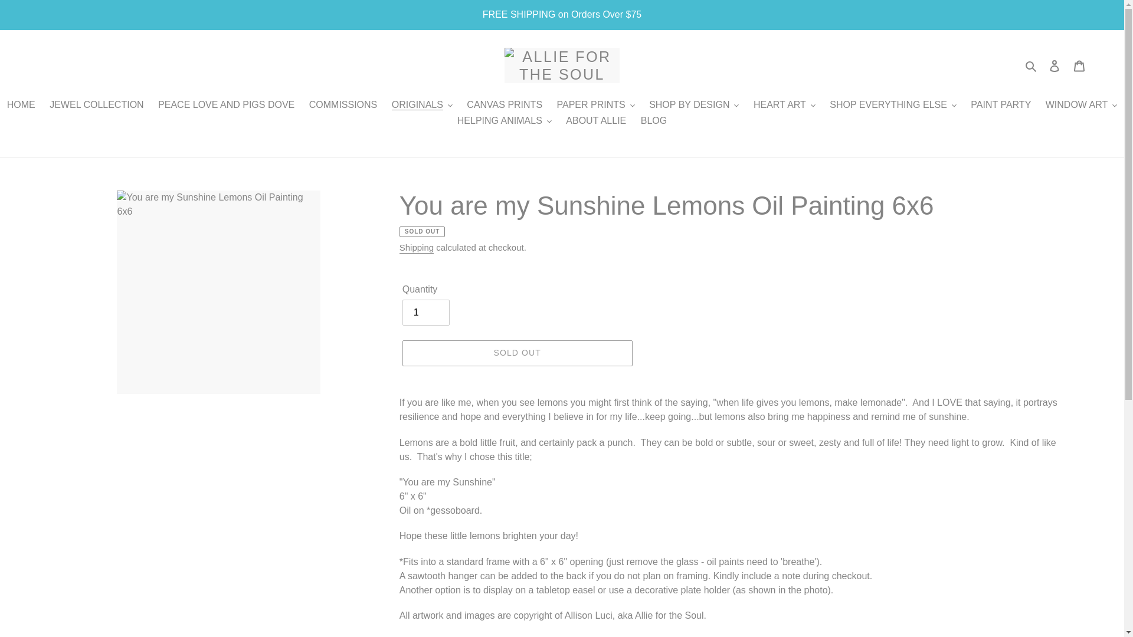 The height and width of the screenshot is (637, 1133). What do you see at coordinates (1032, 65) in the screenshot?
I see `Search` at bounding box center [1032, 65].